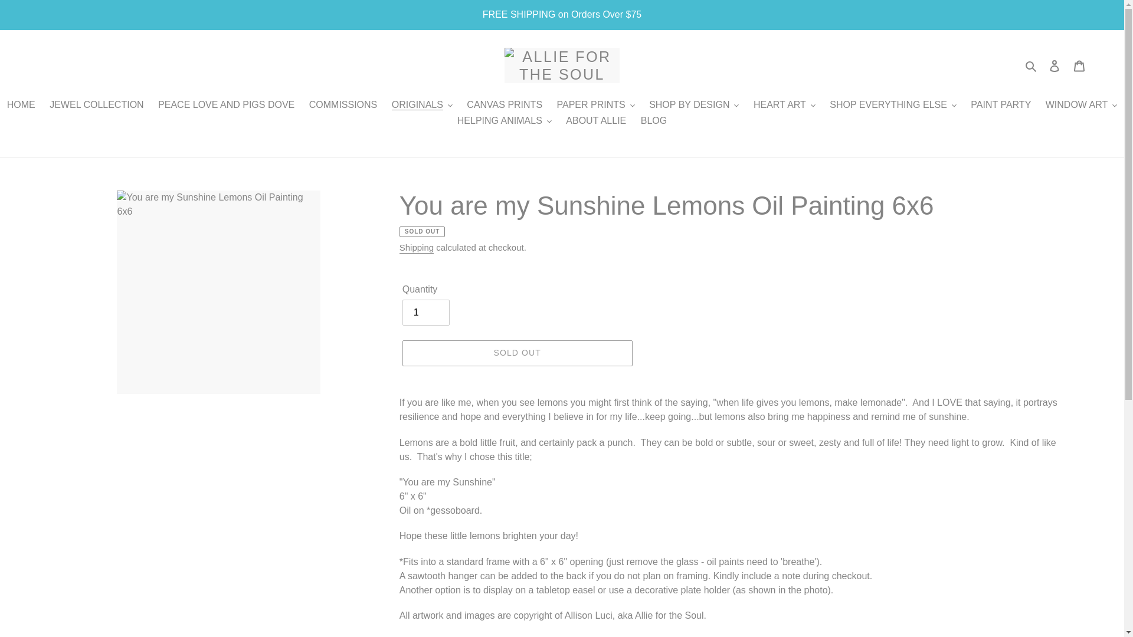 The height and width of the screenshot is (637, 1133). What do you see at coordinates (1032, 65) in the screenshot?
I see `Search` at bounding box center [1032, 65].